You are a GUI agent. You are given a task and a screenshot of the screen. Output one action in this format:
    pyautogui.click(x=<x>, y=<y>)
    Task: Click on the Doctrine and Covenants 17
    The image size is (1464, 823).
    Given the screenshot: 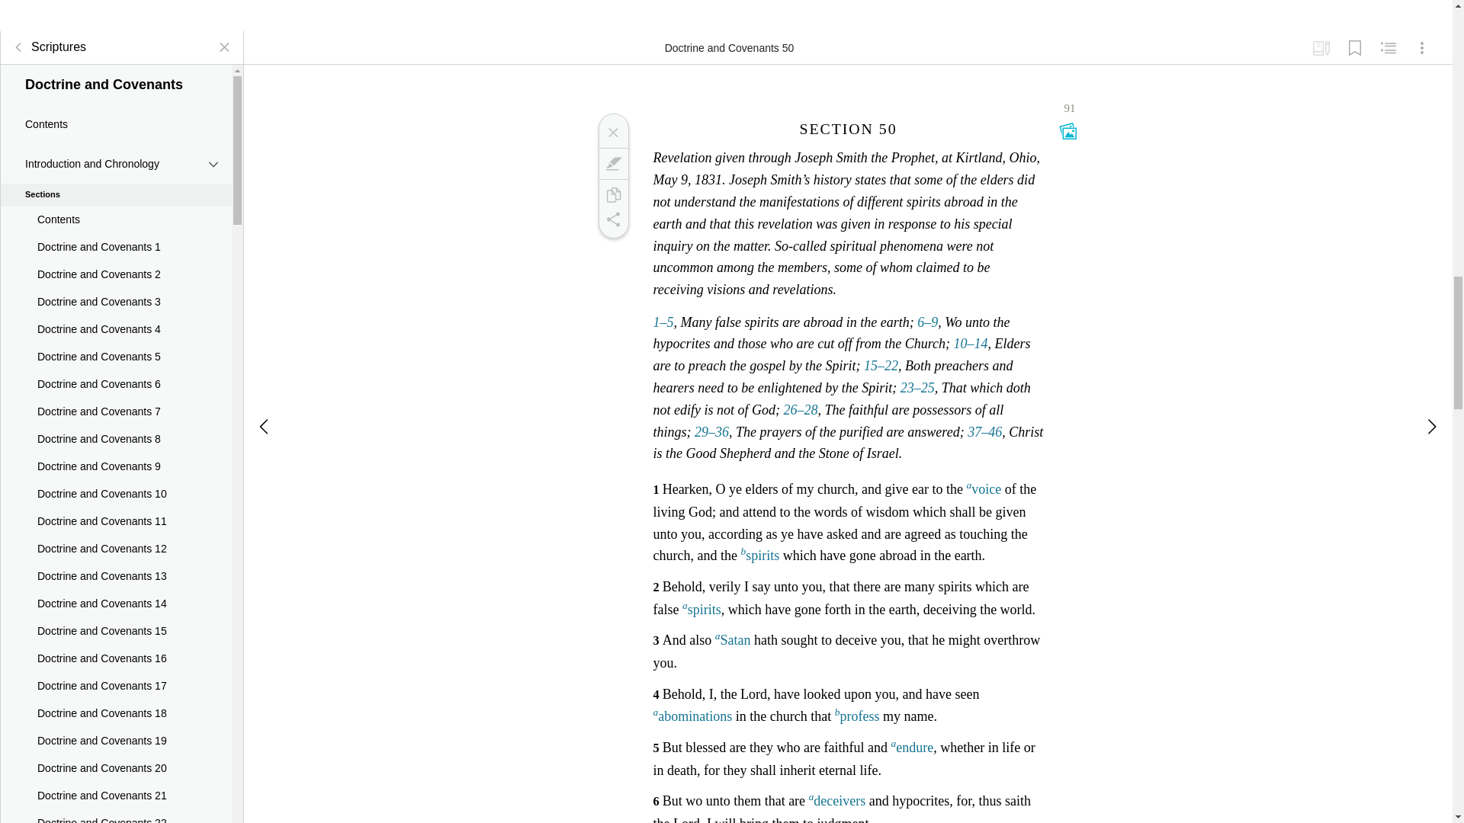 What is the action you would take?
    pyautogui.click(x=116, y=687)
    